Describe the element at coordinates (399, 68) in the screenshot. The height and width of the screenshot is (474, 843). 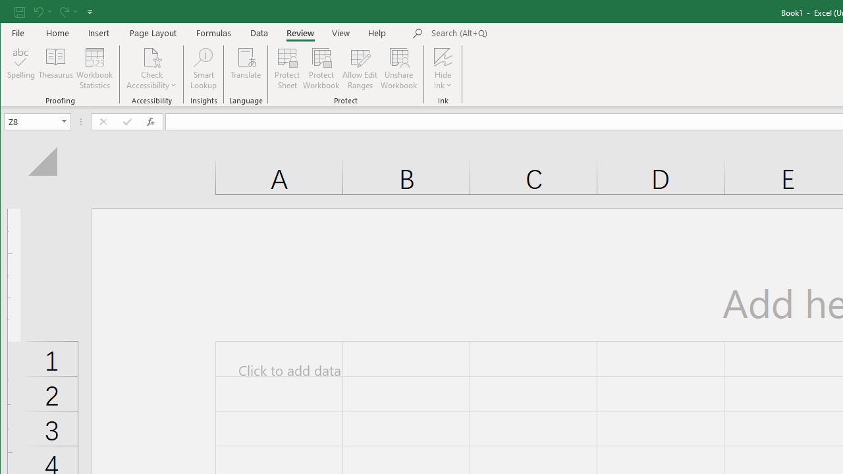
I see `Unshare Workbook` at that location.